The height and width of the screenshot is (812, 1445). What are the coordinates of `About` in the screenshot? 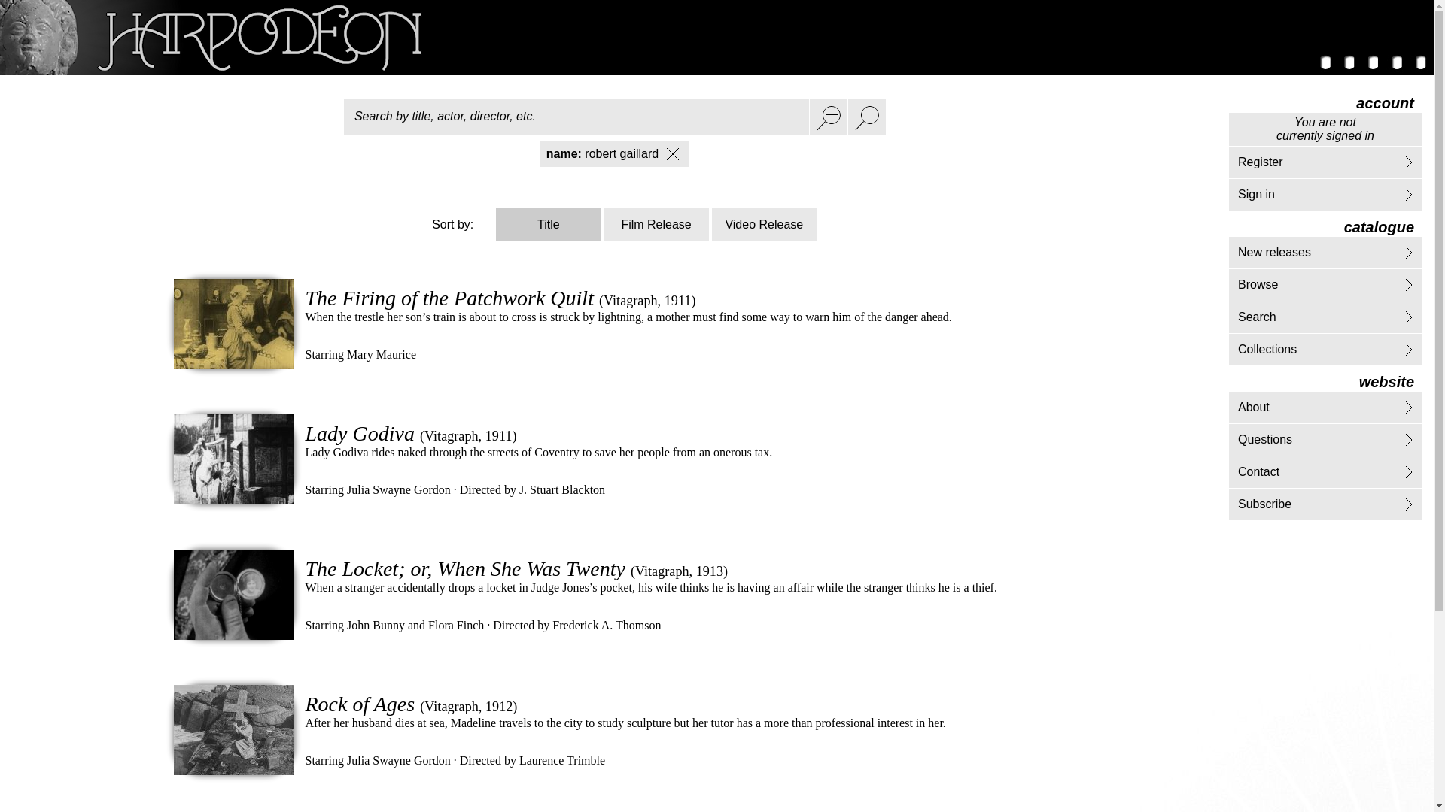 It's located at (1254, 407).